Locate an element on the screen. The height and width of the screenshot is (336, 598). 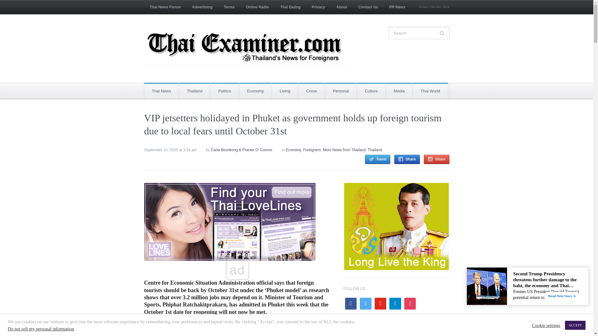
PR News is located at coordinates (397, 7).